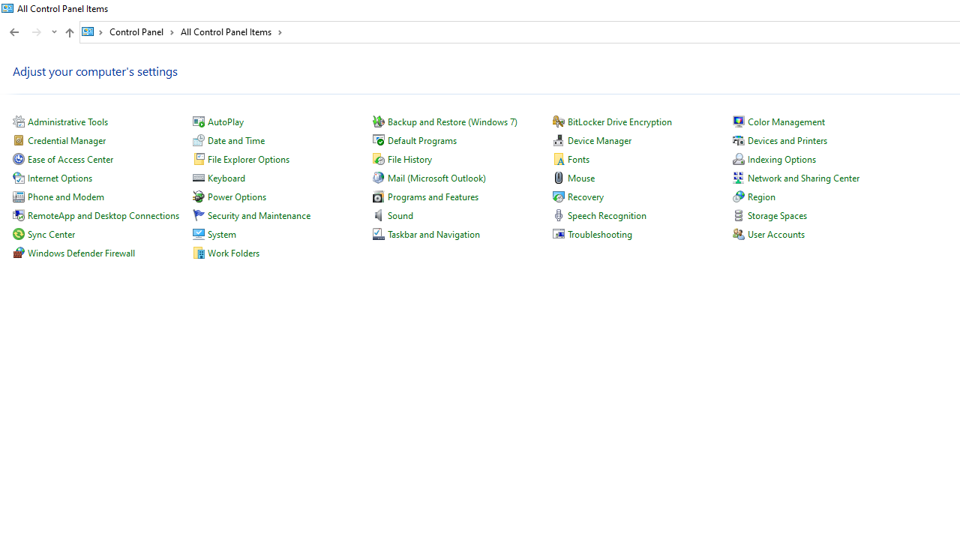 This screenshot has height=540, width=960. Describe the element at coordinates (231, 31) in the screenshot. I see `All Control Panel Items` at that location.